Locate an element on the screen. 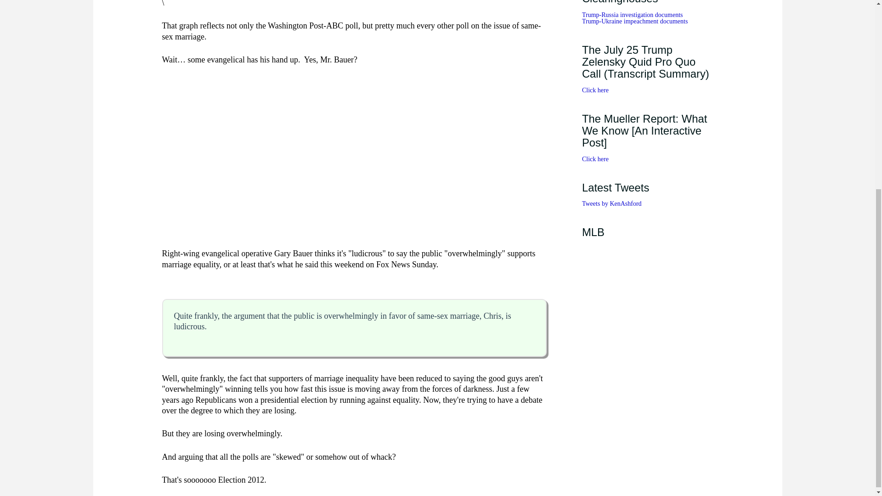 This screenshot has width=882, height=496. Click here is located at coordinates (595, 90).